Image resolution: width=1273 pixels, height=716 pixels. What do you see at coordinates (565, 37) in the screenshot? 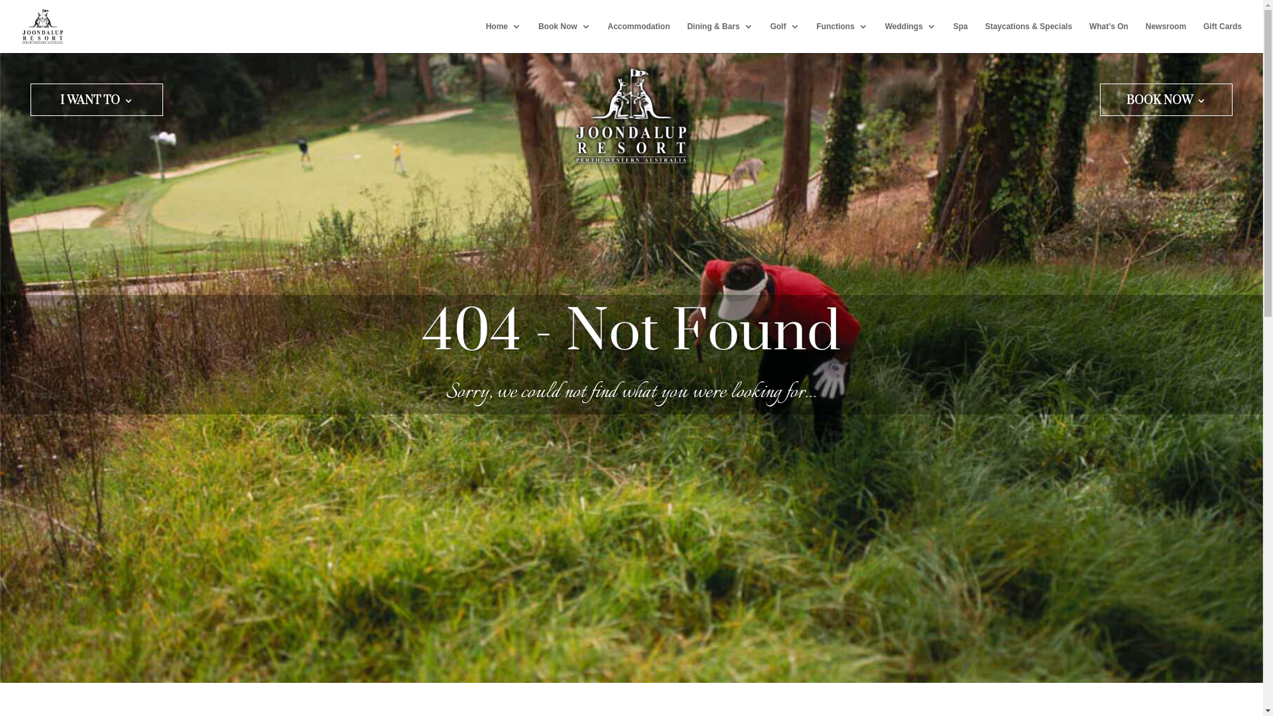
I see `Book Now` at bounding box center [565, 37].